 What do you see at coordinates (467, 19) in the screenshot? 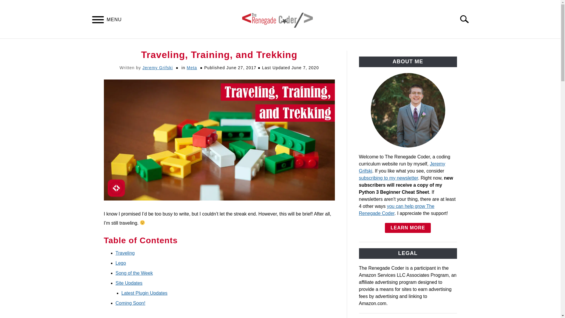
I see `Search` at bounding box center [467, 19].